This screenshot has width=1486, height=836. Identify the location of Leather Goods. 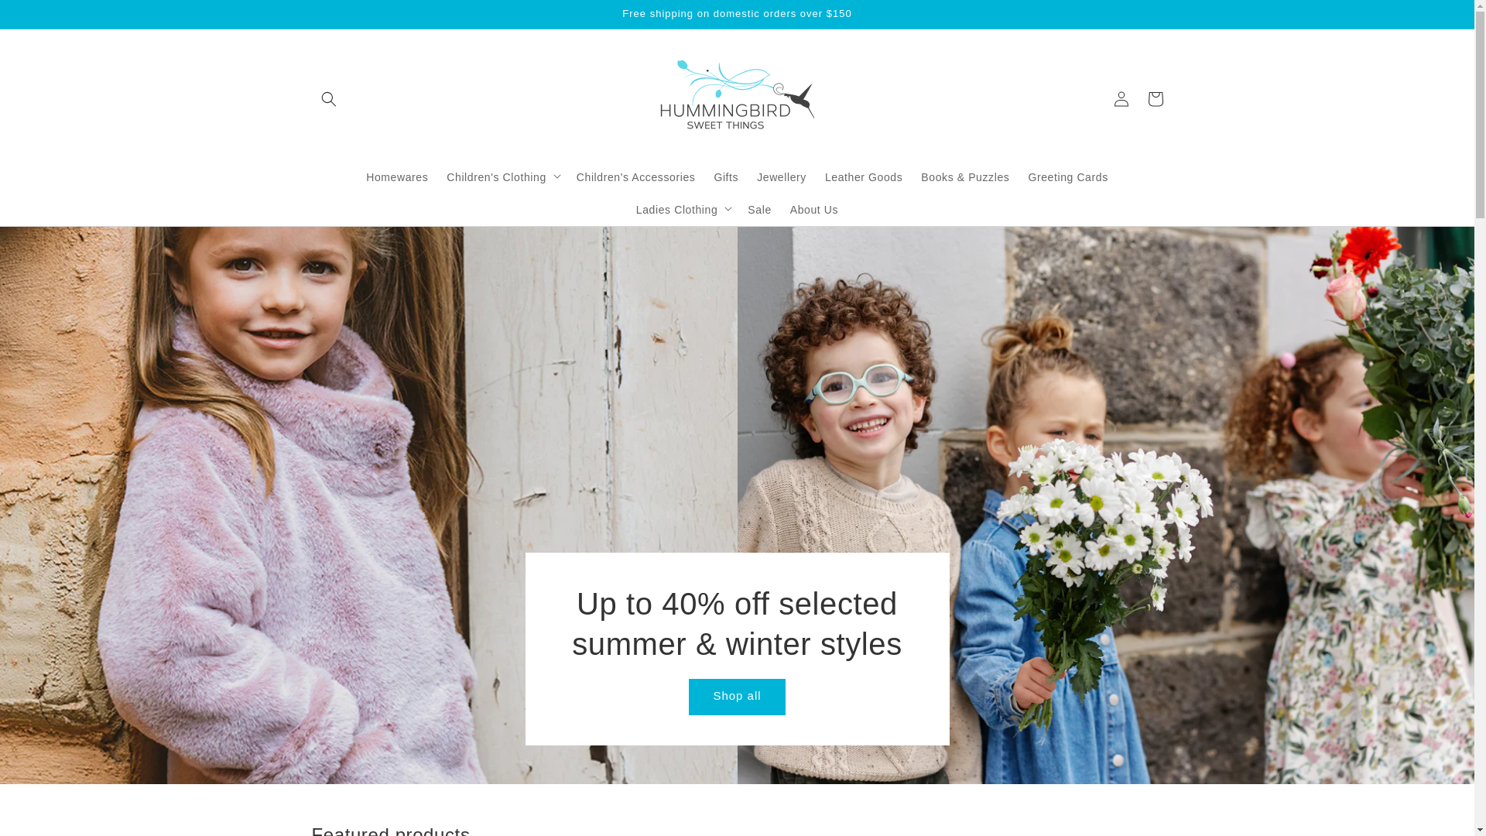
(864, 176).